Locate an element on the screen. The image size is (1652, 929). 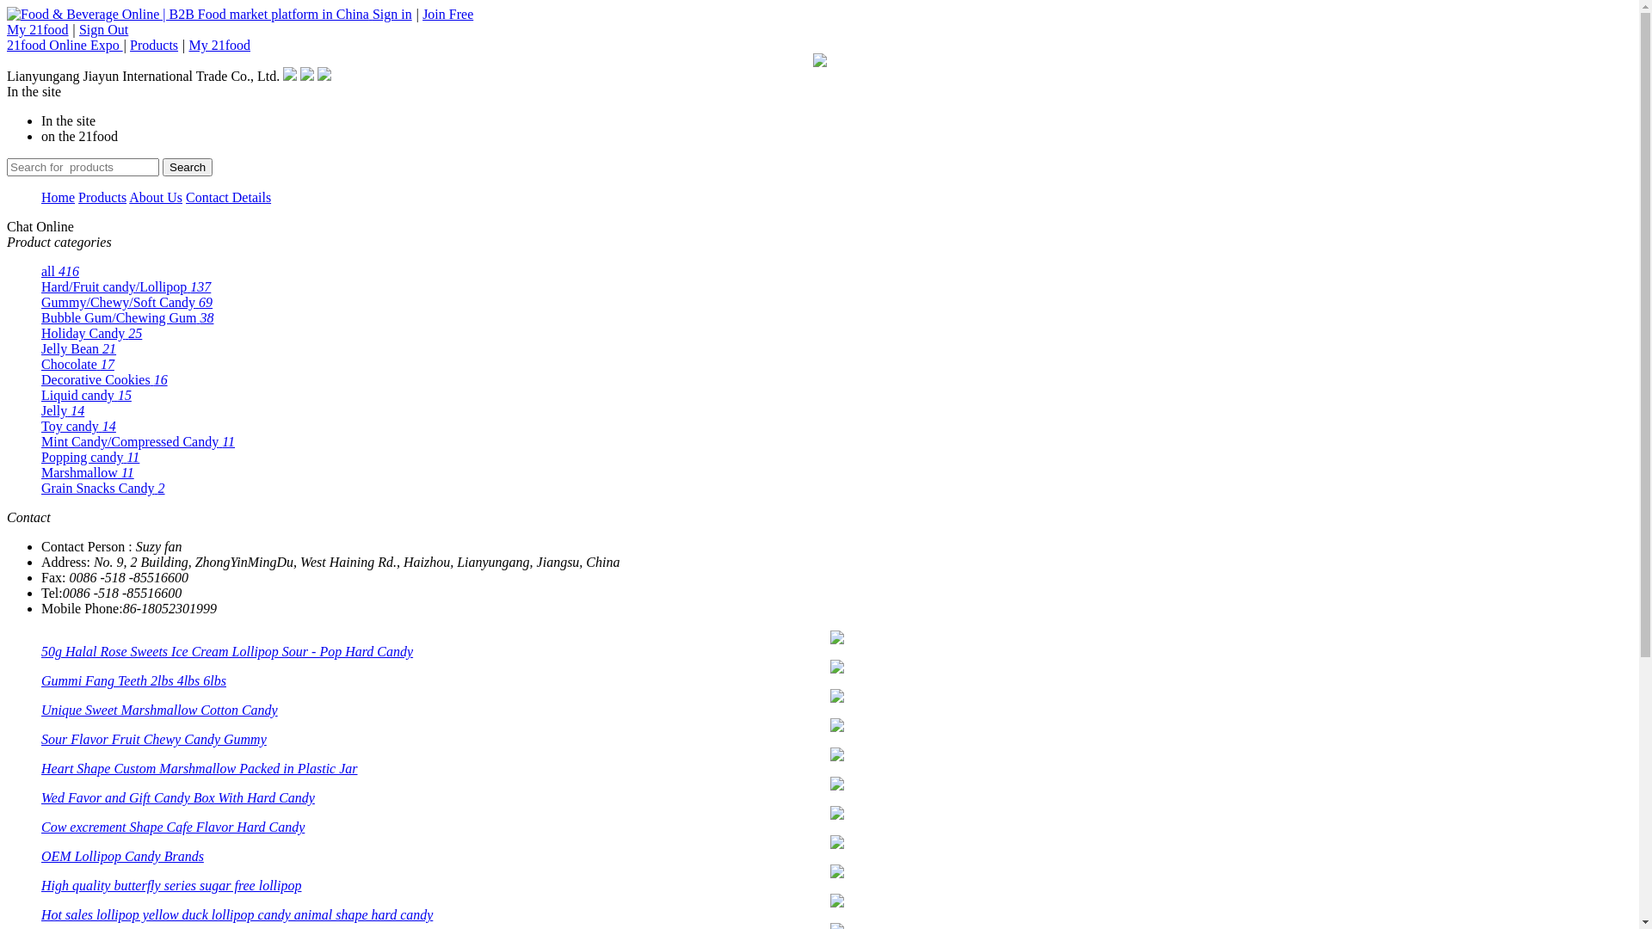
Jelly Bean 21 is located at coordinates (79, 349).